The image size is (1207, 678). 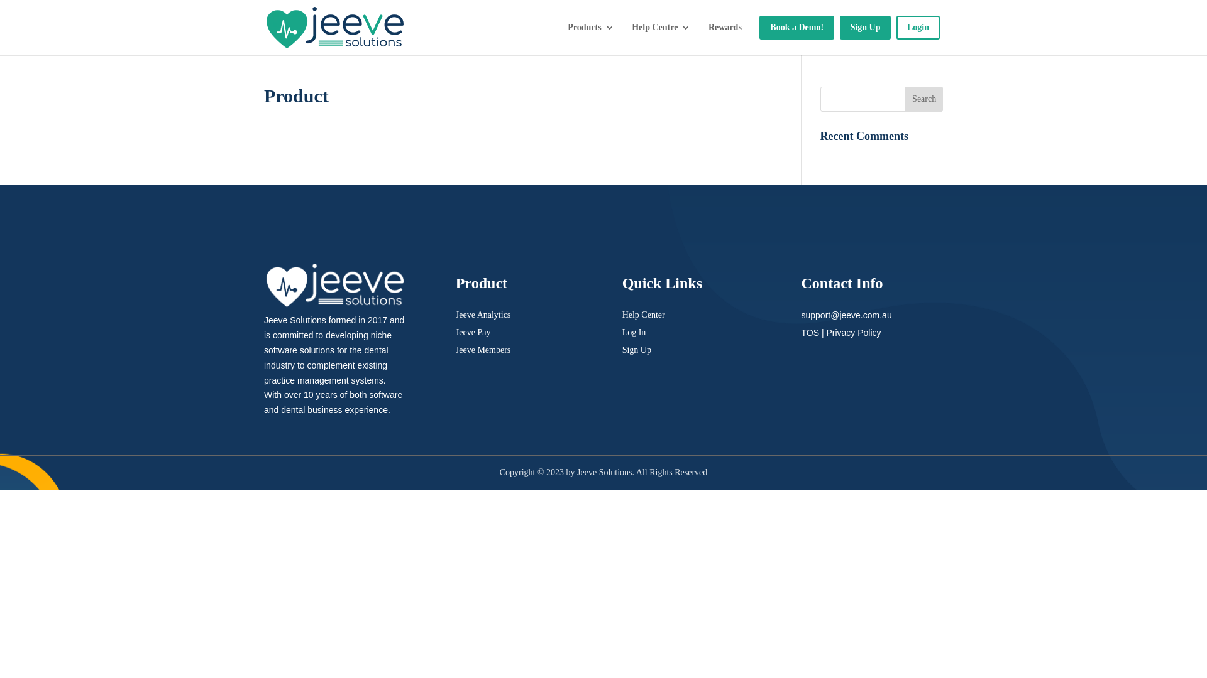 What do you see at coordinates (637, 350) in the screenshot?
I see `Sign Up` at bounding box center [637, 350].